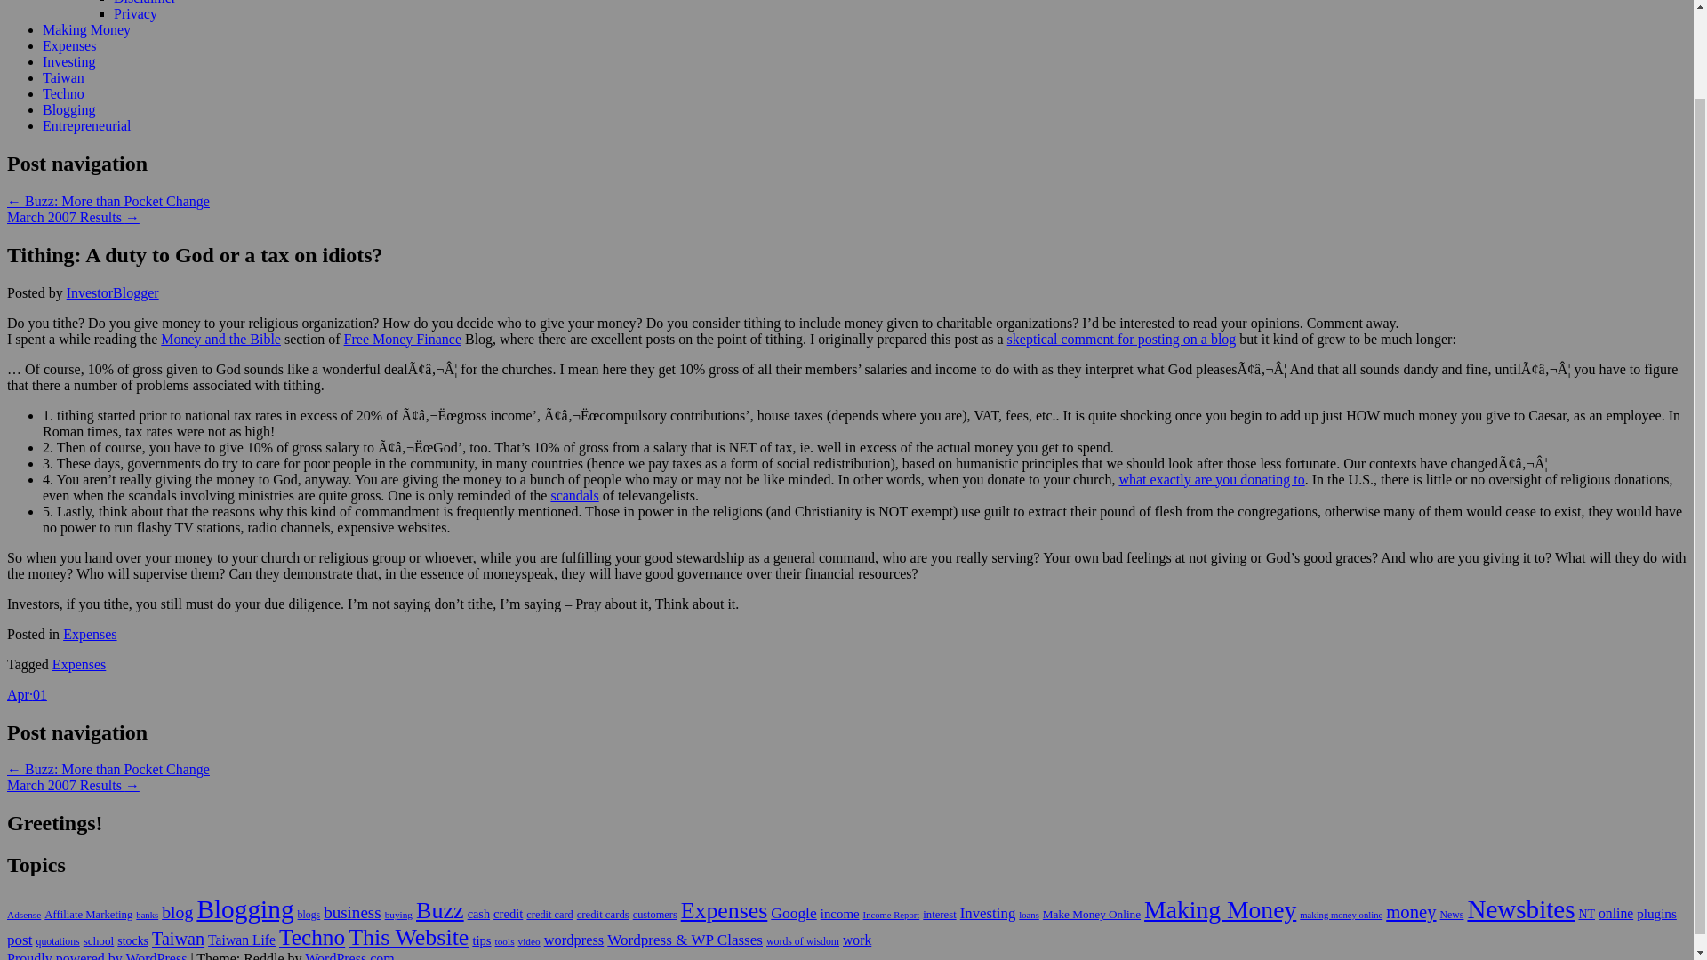  Describe the element at coordinates (352, 912) in the screenshot. I see `business` at that location.